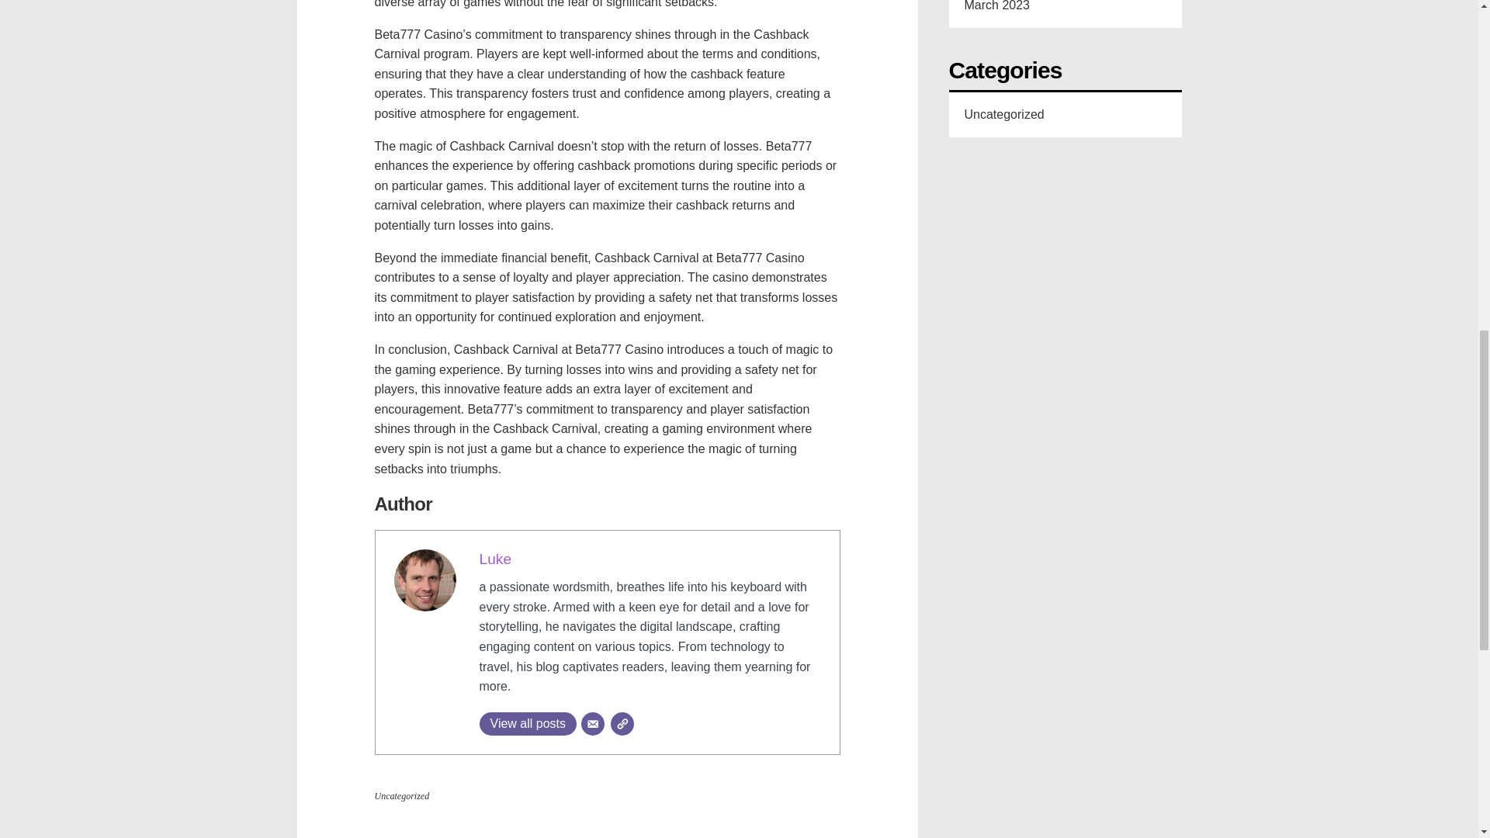 The image size is (1490, 838). I want to click on View all posts, so click(528, 709).